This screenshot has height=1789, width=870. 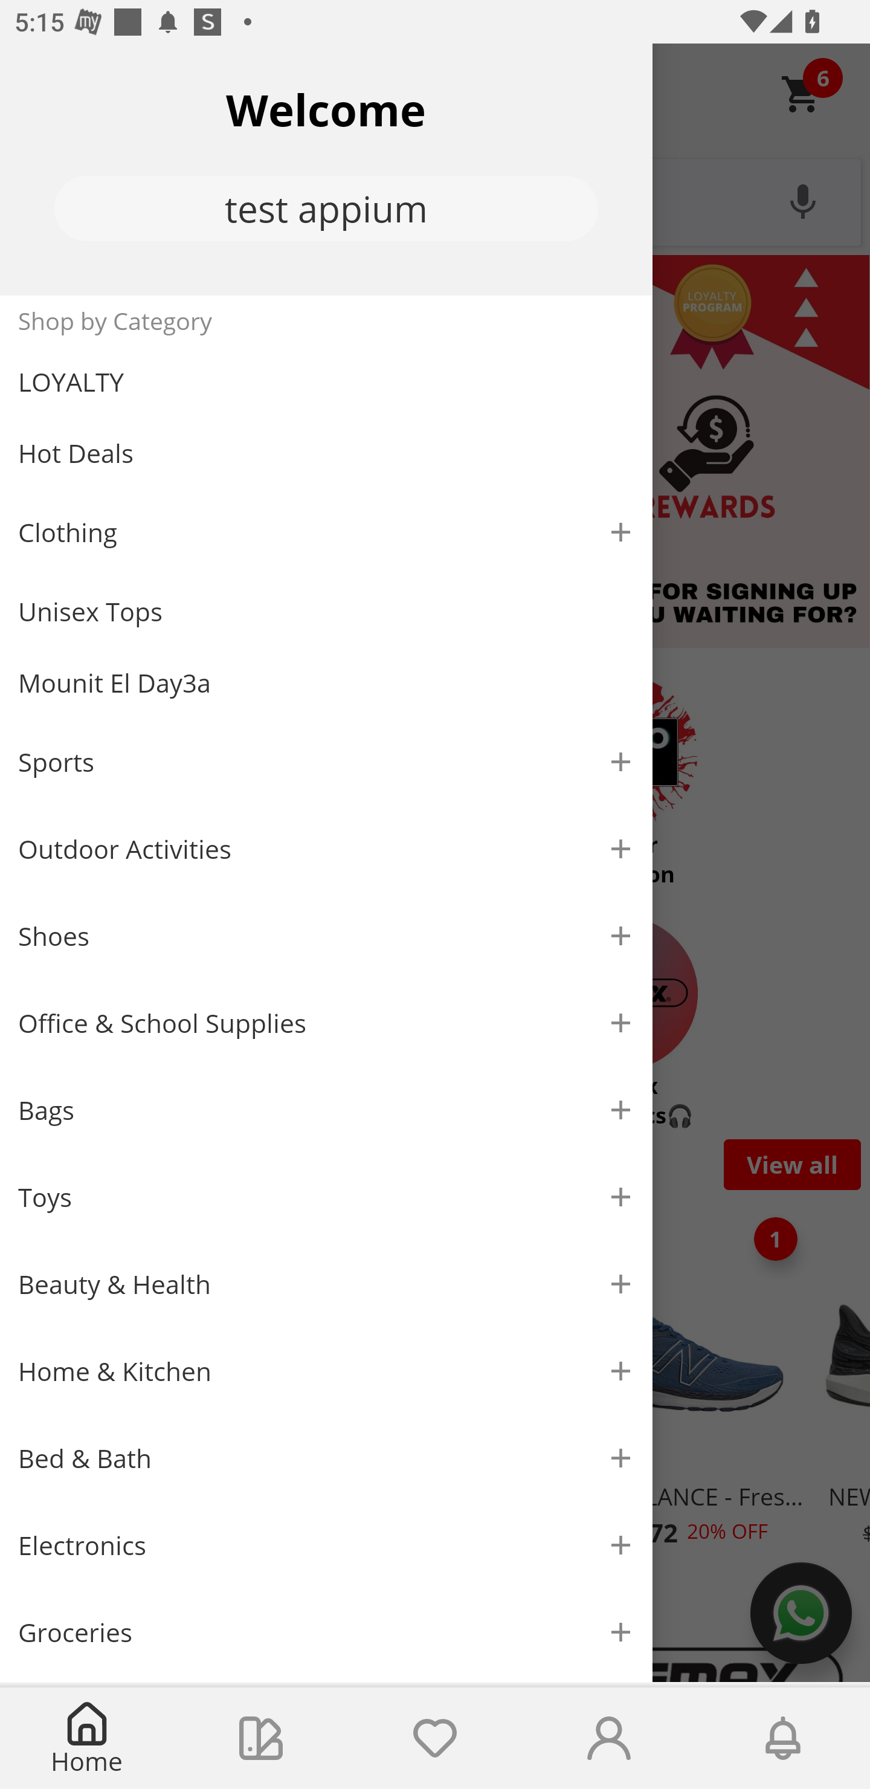 What do you see at coordinates (326, 1198) in the screenshot?
I see `Toys` at bounding box center [326, 1198].